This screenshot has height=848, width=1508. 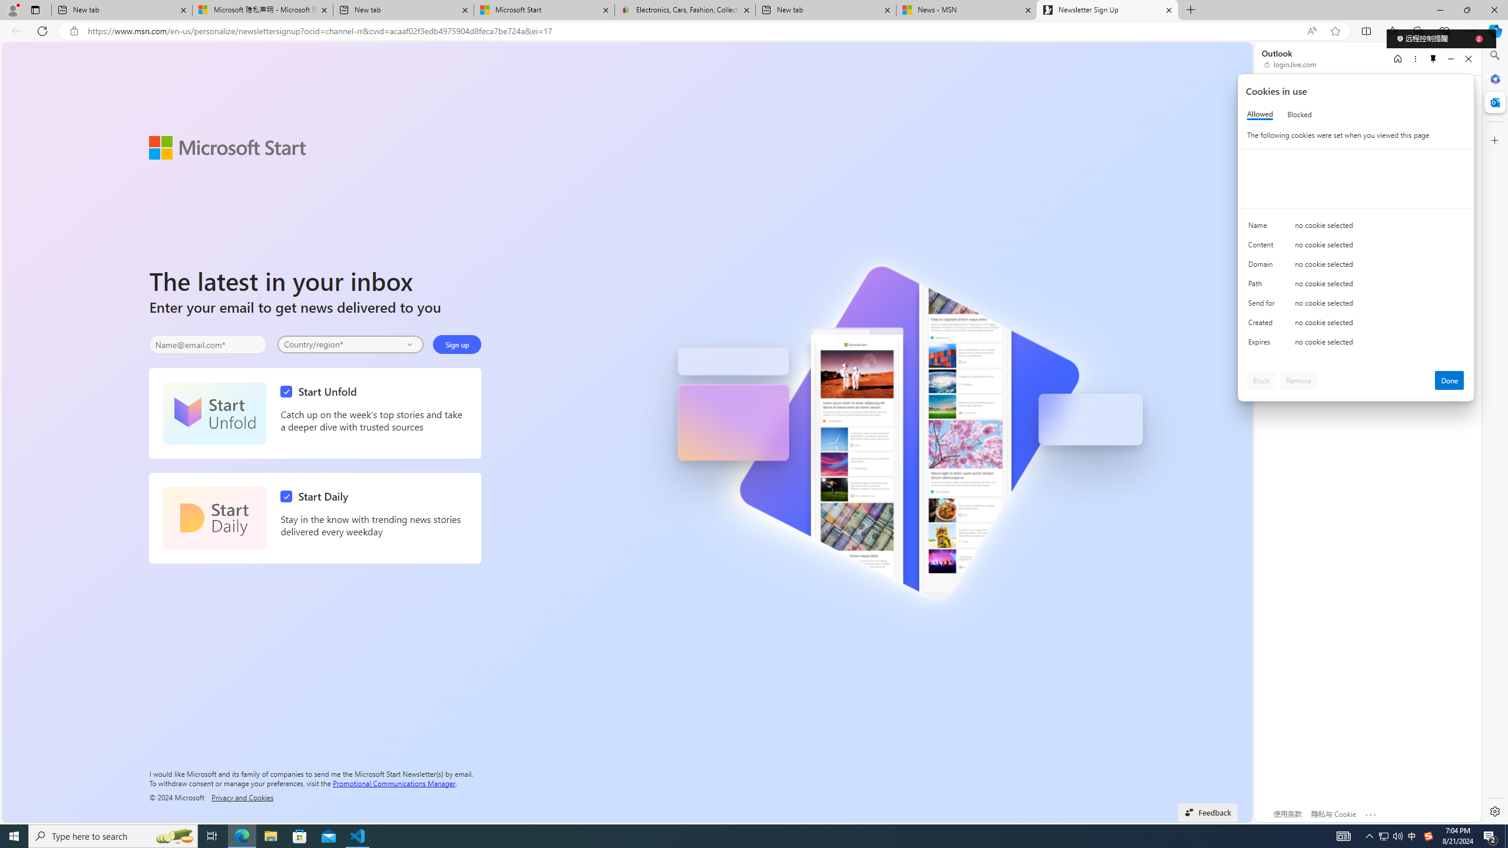 I want to click on Select your country, so click(x=351, y=344).